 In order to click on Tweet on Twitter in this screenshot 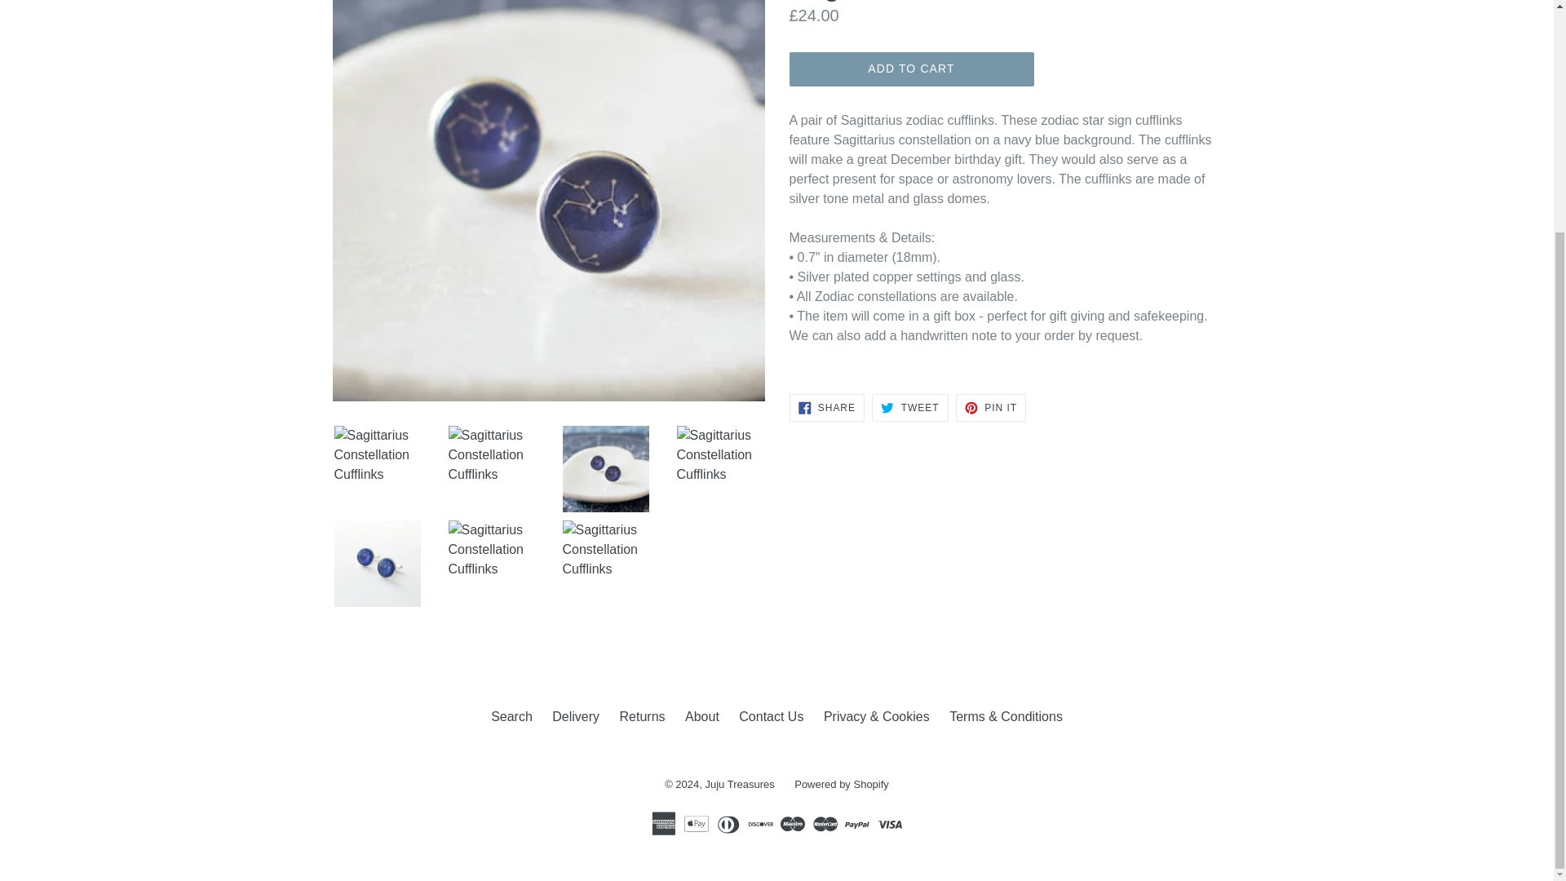, I will do `click(909, 408)`.